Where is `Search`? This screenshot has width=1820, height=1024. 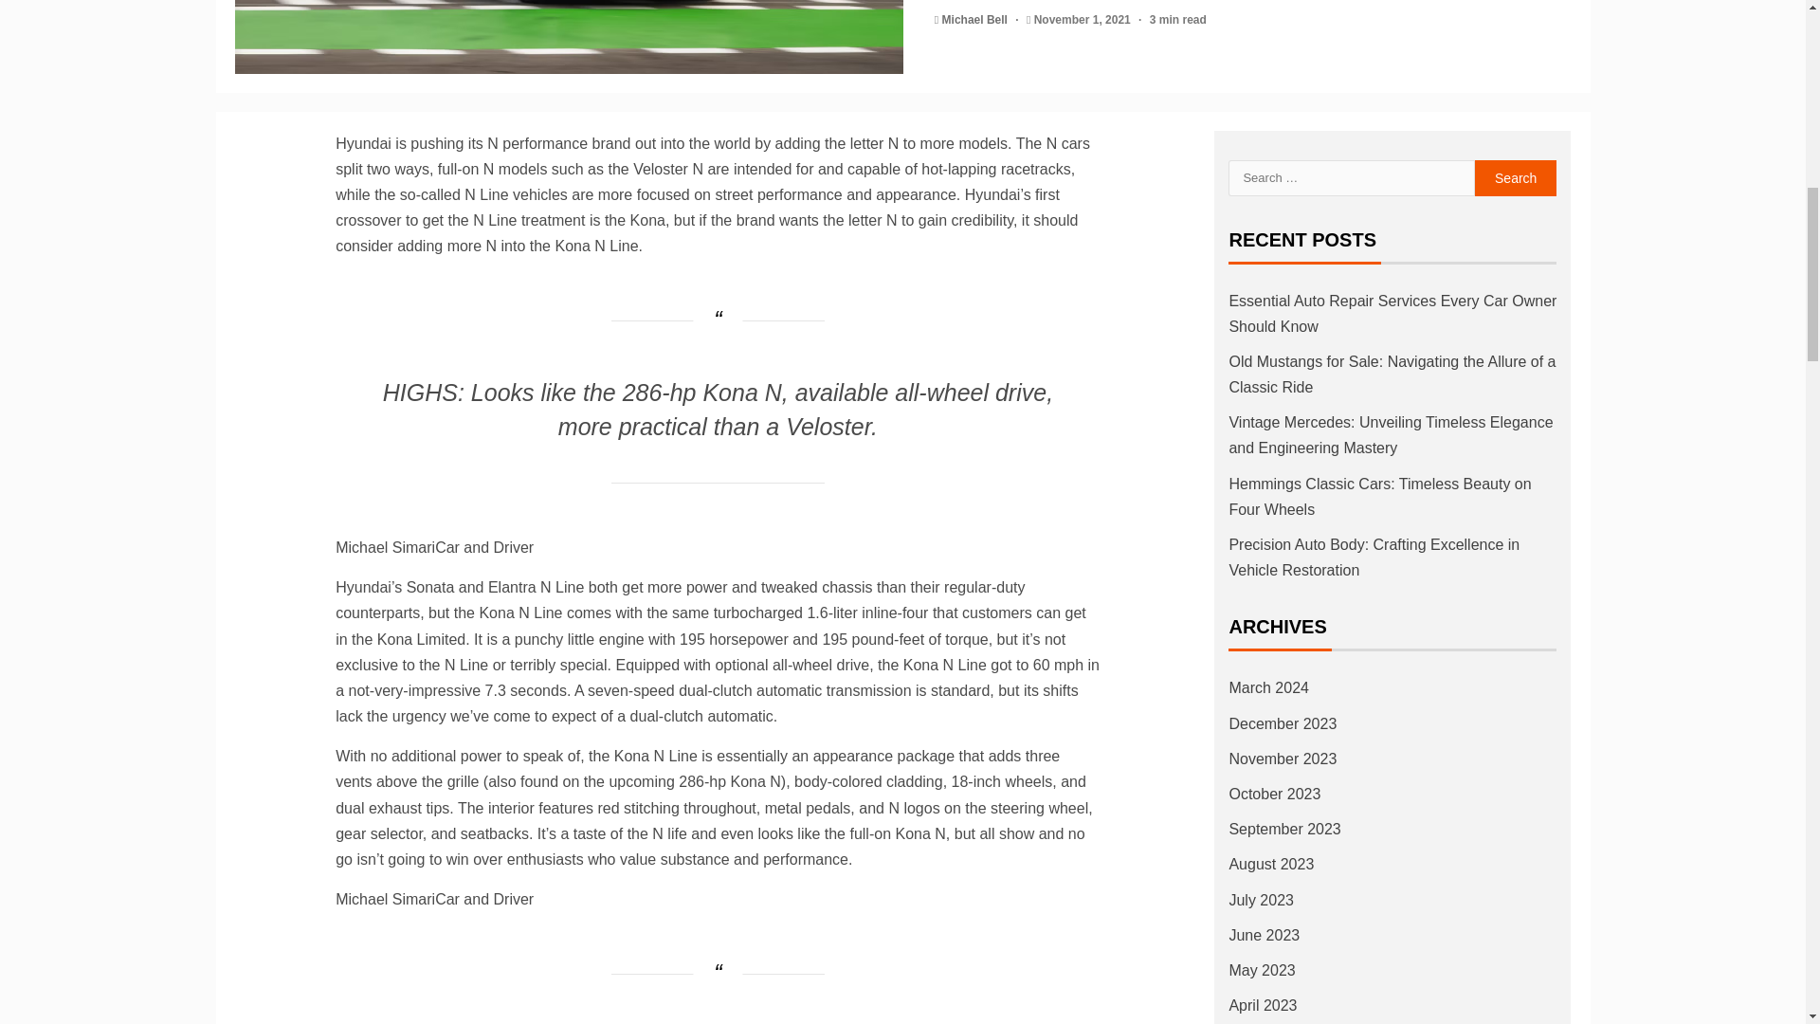 Search is located at coordinates (1516, 177).